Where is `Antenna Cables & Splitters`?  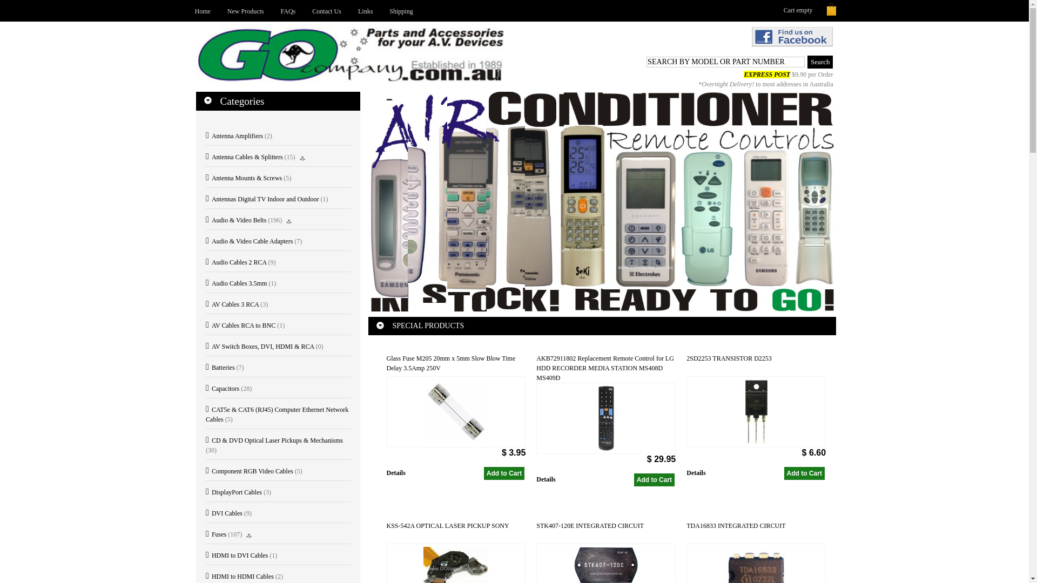
Antenna Cables & Splitters is located at coordinates (244, 157).